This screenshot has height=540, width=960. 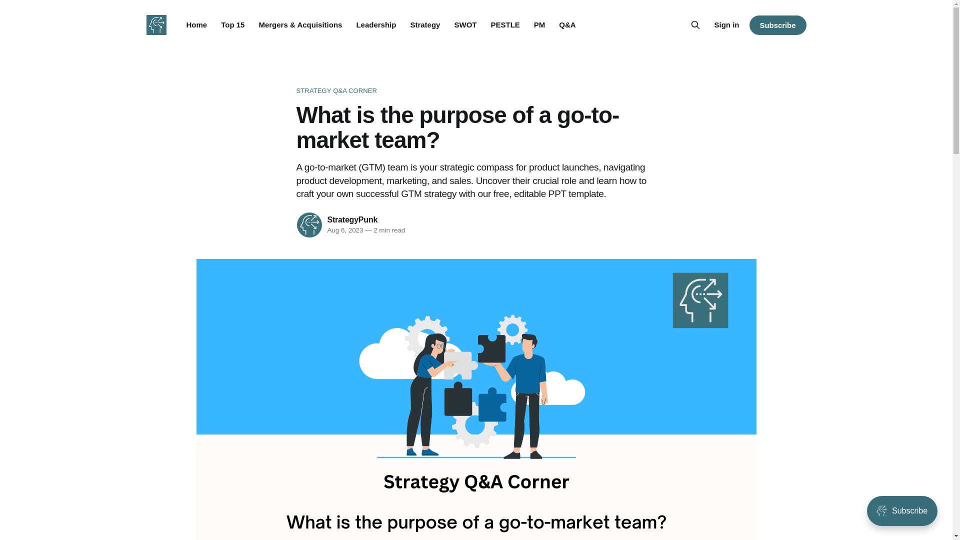 What do you see at coordinates (726, 24) in the screenshot?
I see `Sign in` at bounding box center [726, 24].